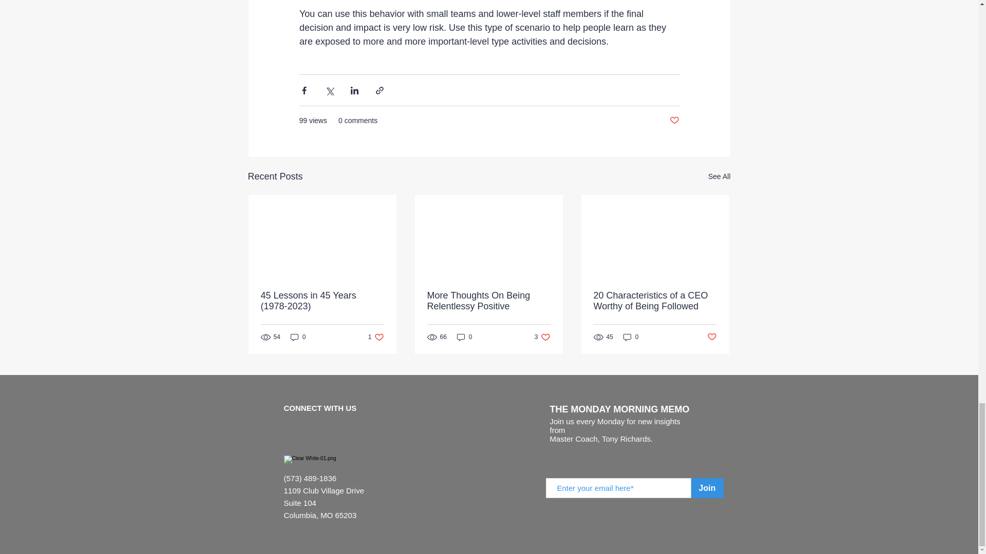  Describe the element at coordinates (376, 338) in the screenshot. I see `See All` at that location.